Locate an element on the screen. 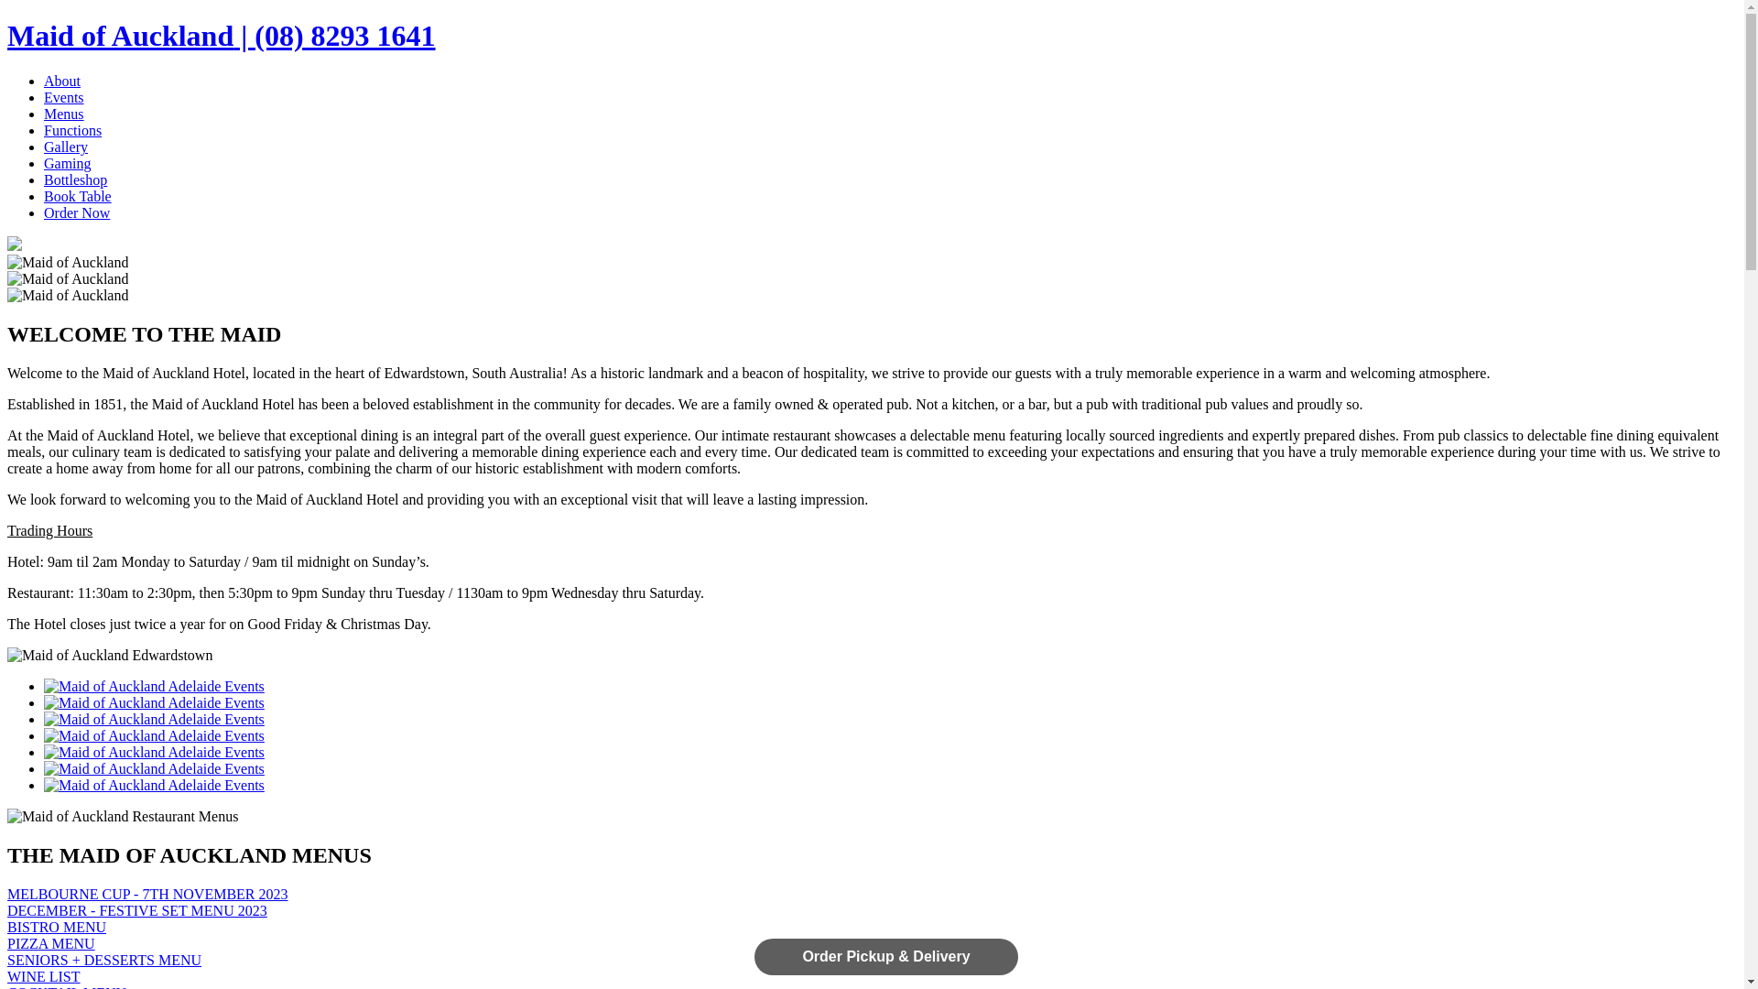 Image resolution: width=1758 pixels, height=989 pixels. PIZZA MENU is located at coordinates (872, 944).